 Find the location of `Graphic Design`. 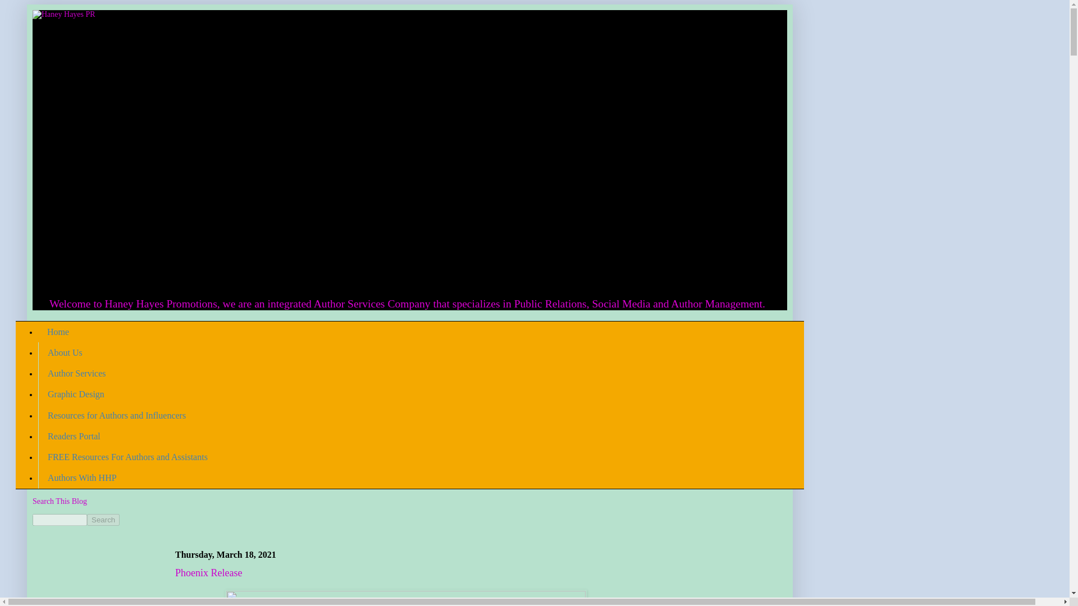

Graphic Design is located at coordinates (75, 394).